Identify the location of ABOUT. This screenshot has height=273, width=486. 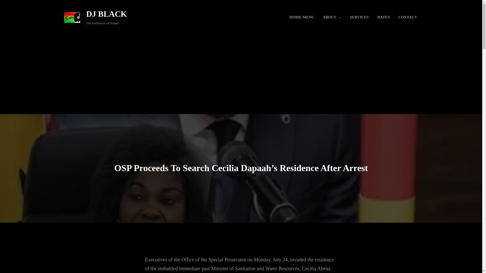
(329, 17).